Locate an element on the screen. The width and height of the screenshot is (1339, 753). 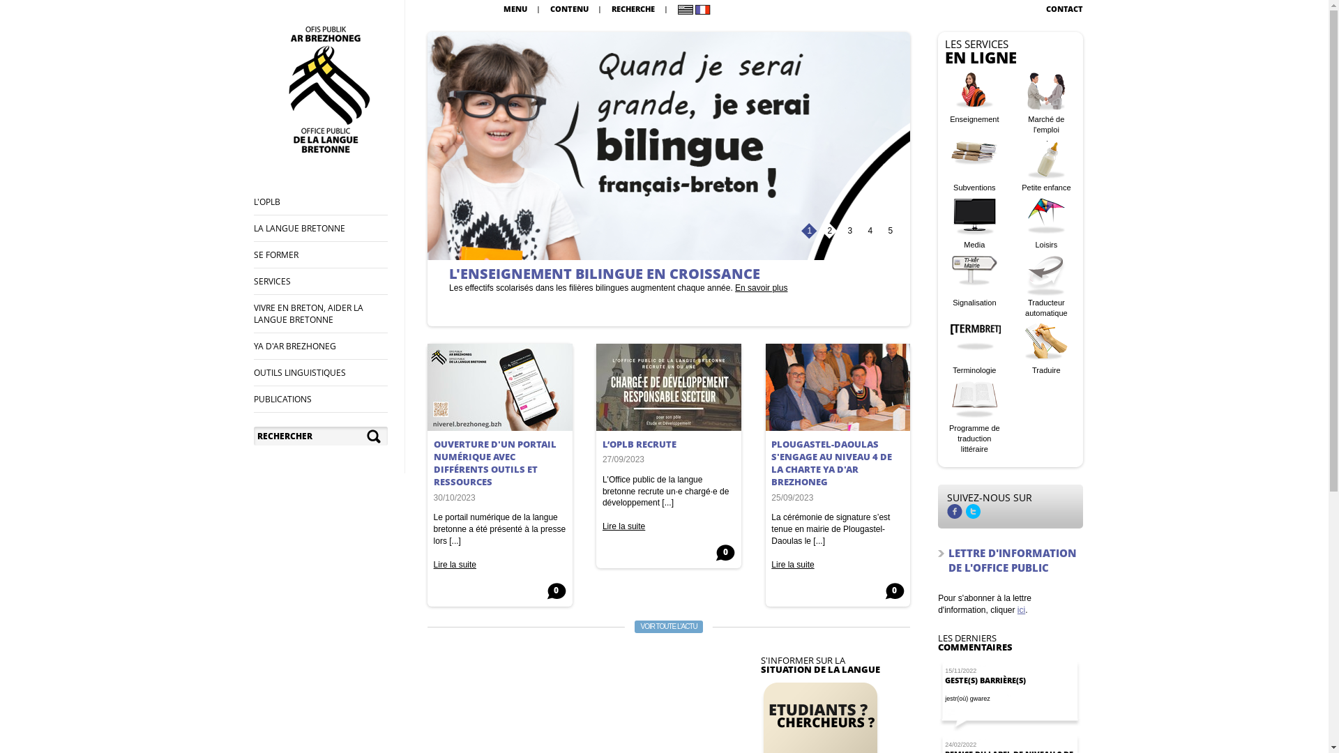
OK is located at coordinates (375, 436).